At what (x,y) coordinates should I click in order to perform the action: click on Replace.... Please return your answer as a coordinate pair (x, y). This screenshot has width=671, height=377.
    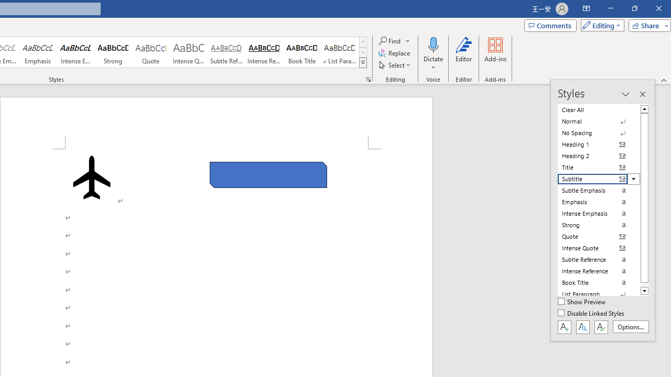
    Looking at the image, I should click on (395, 53).